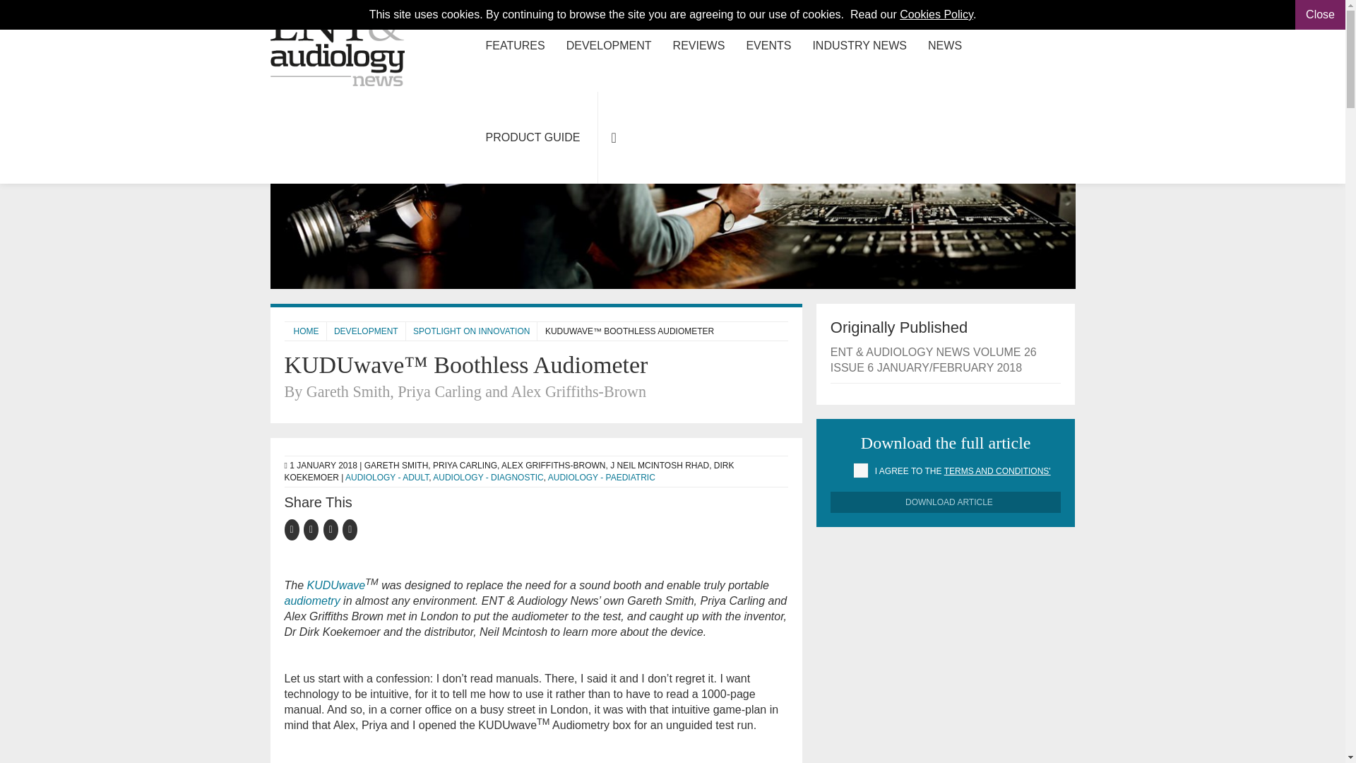  What do you see at coordinates (311, 601) in the screenshot?
I see `audiometry` at bounding box center [311, 601].